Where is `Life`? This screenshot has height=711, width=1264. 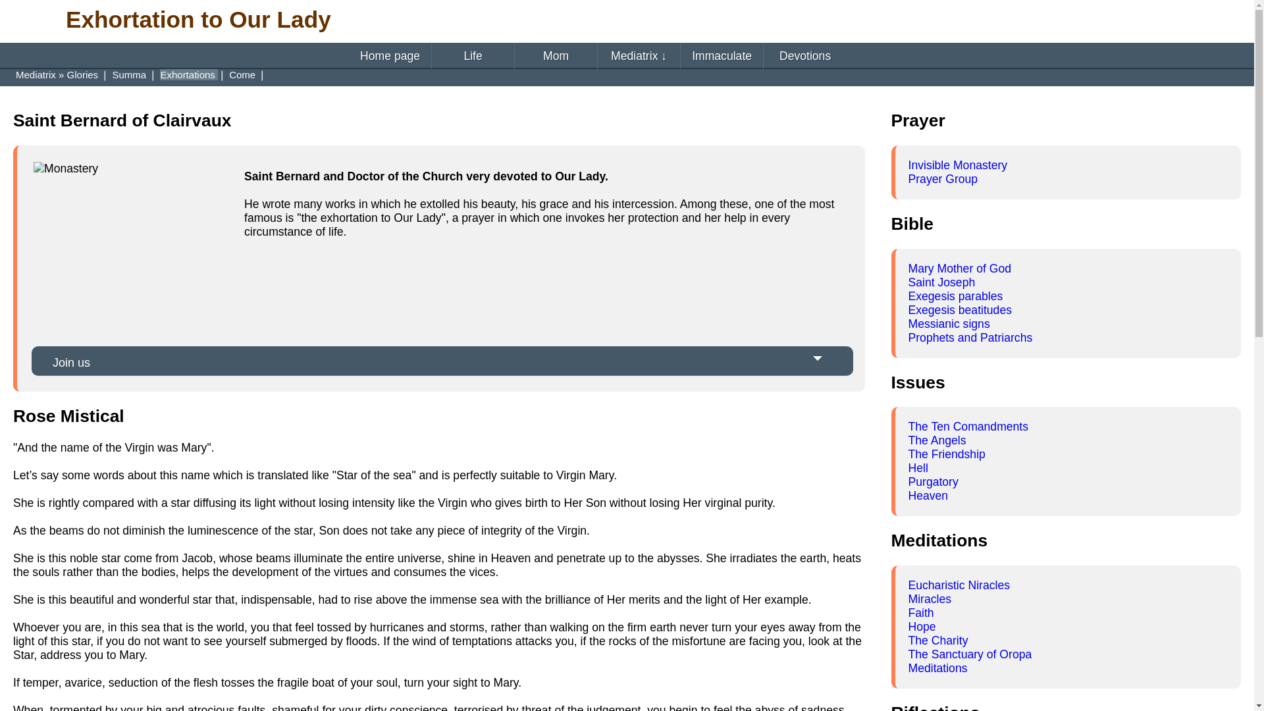
Life is located at coordinates (473, 55).